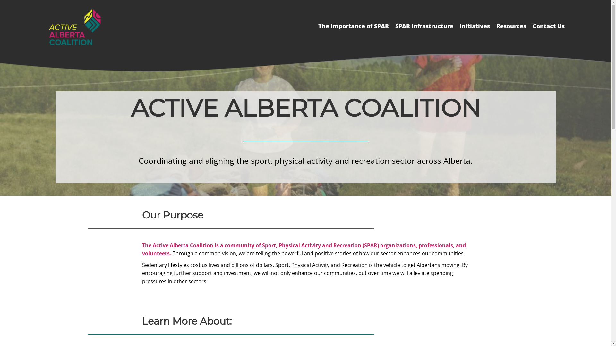 This screenshot has height=346, width=616. I want to click on Resources, so click(511, 26).